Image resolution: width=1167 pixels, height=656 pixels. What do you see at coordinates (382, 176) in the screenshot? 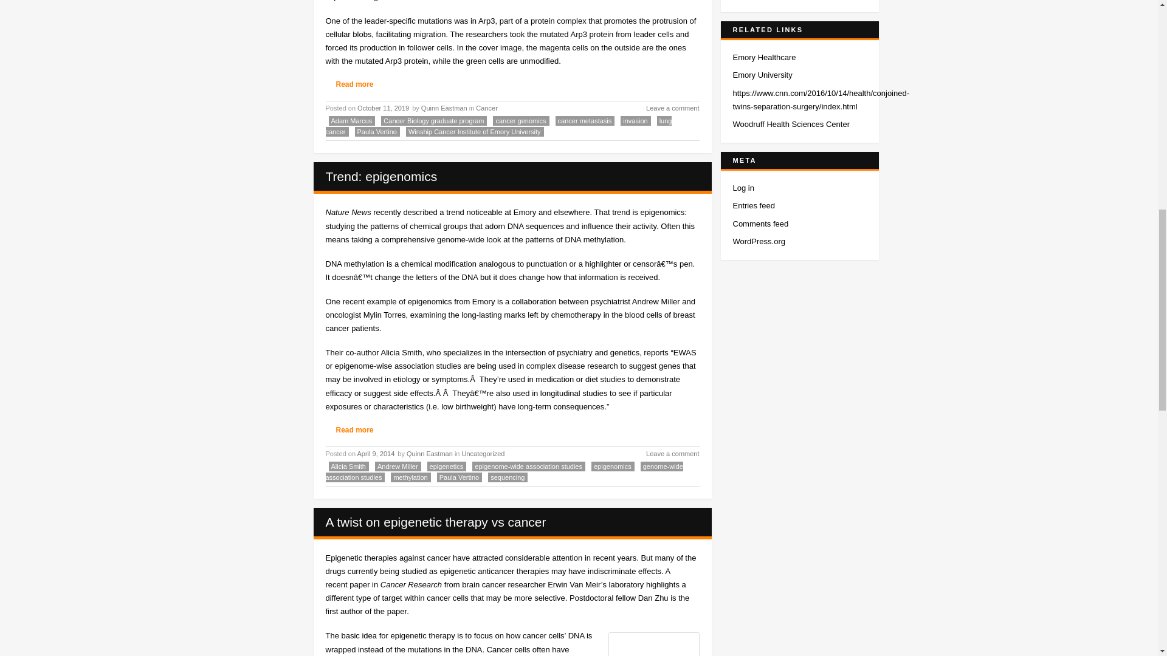
I see `Trend: epigenomics` at bounding box center [382, 176].